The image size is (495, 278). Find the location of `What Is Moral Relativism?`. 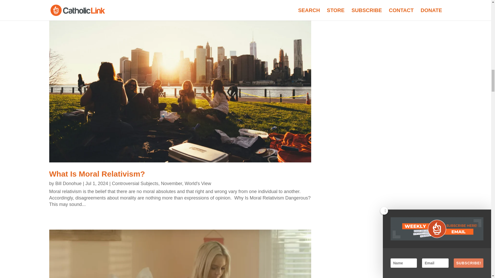

What Is Moral Relativism? is located at coordinates (97, 173).